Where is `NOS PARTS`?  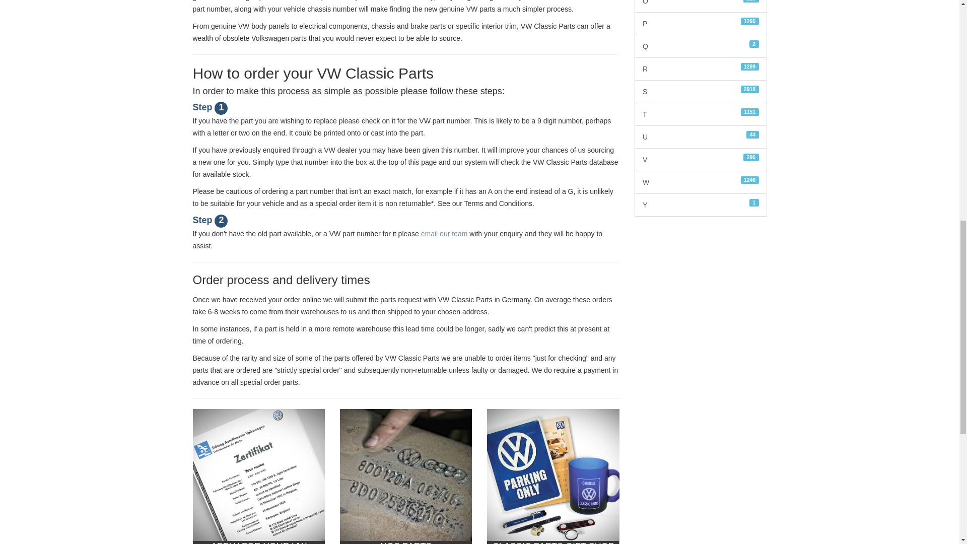 NOS PARTS is located at coordinates (406, 477).